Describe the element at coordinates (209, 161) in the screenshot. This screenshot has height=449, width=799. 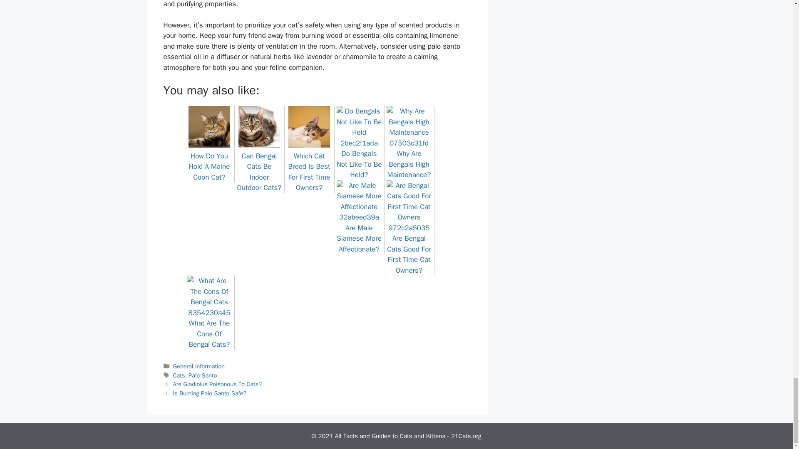
I see `How Do You Hold A Maine Coon Cat?` at that location.